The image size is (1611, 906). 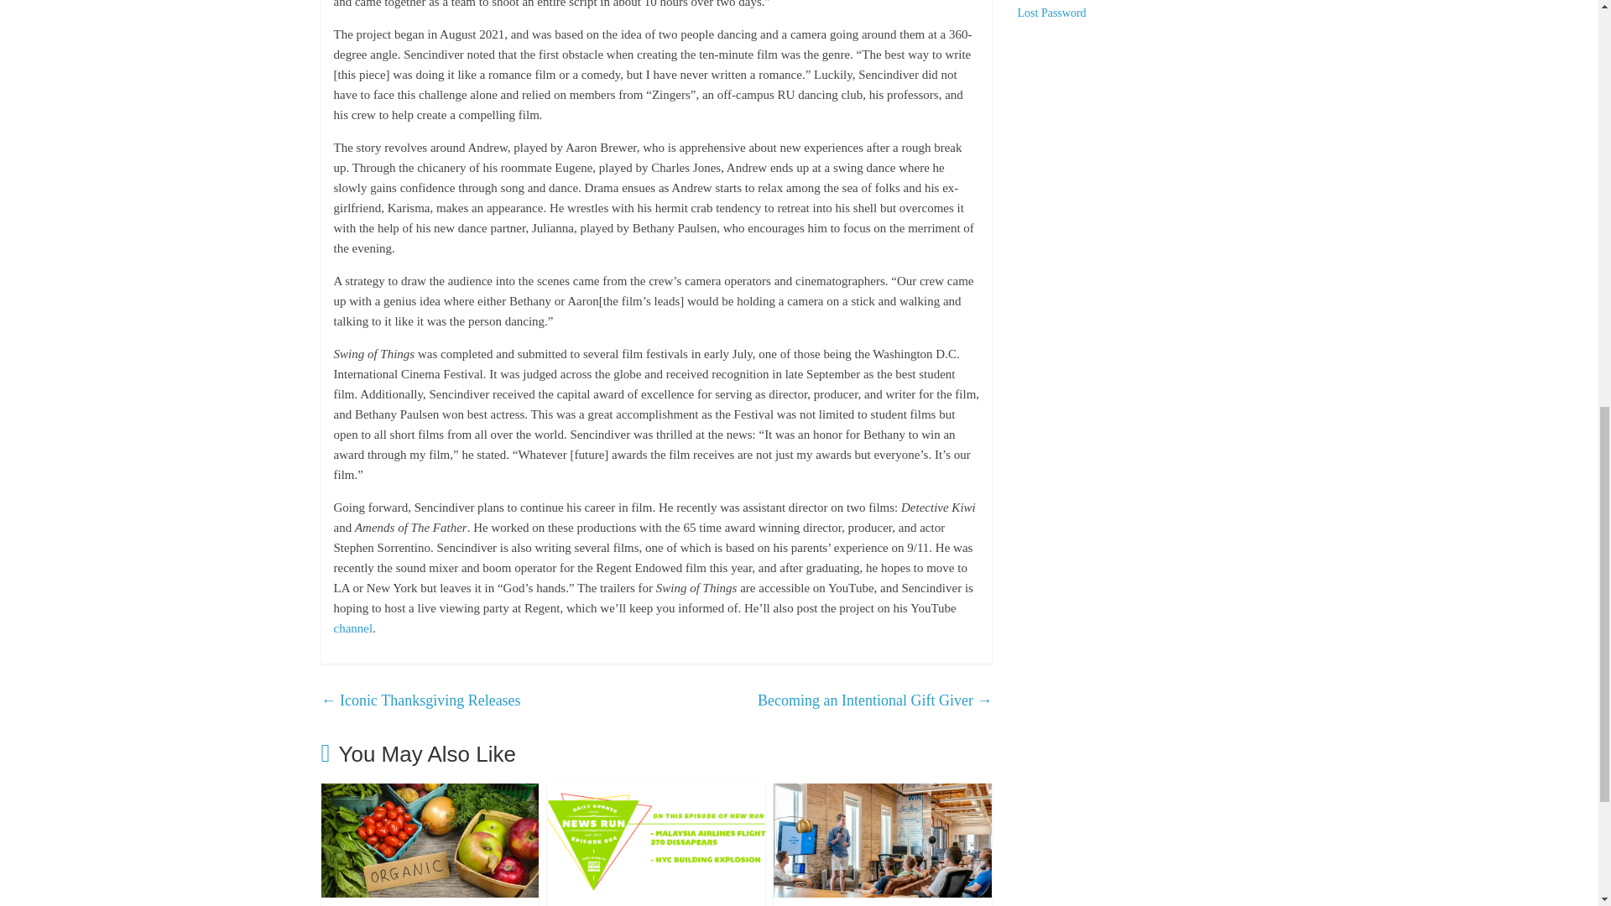 What do you see at coordinates (656, 794) in the screenshot?
I see `News Run 004` at bounding box center [656, 794].